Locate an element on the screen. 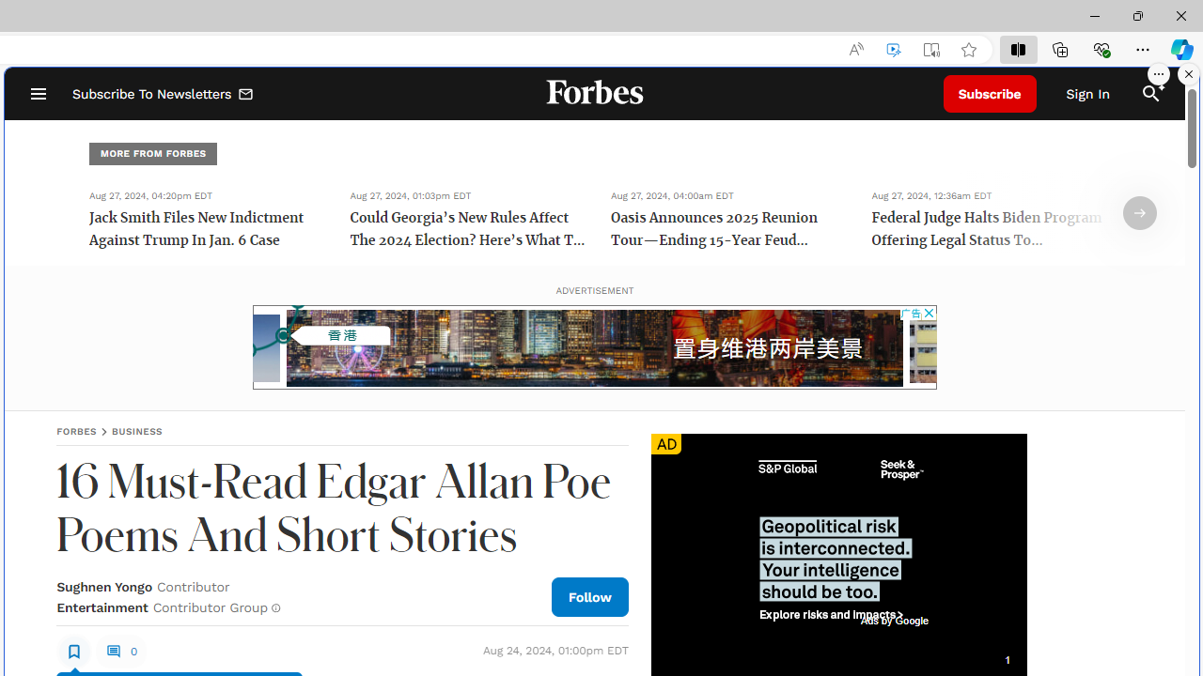  Enter Immersive Reader (F9) is located at coordinates (931, 50).